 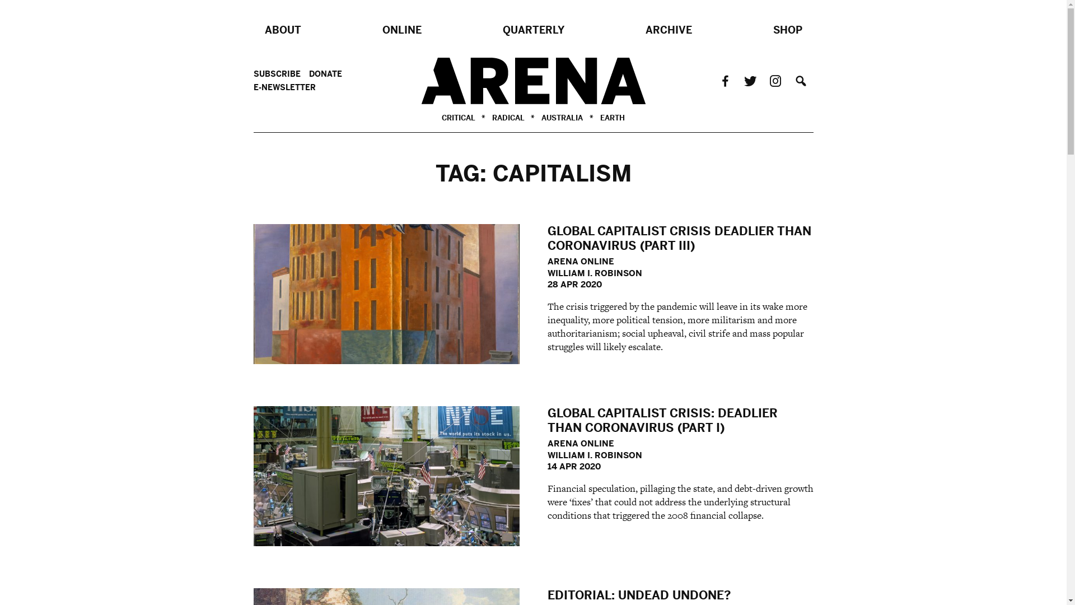 I want to click on ARENA ONLINE, so click(x=581, y=444).